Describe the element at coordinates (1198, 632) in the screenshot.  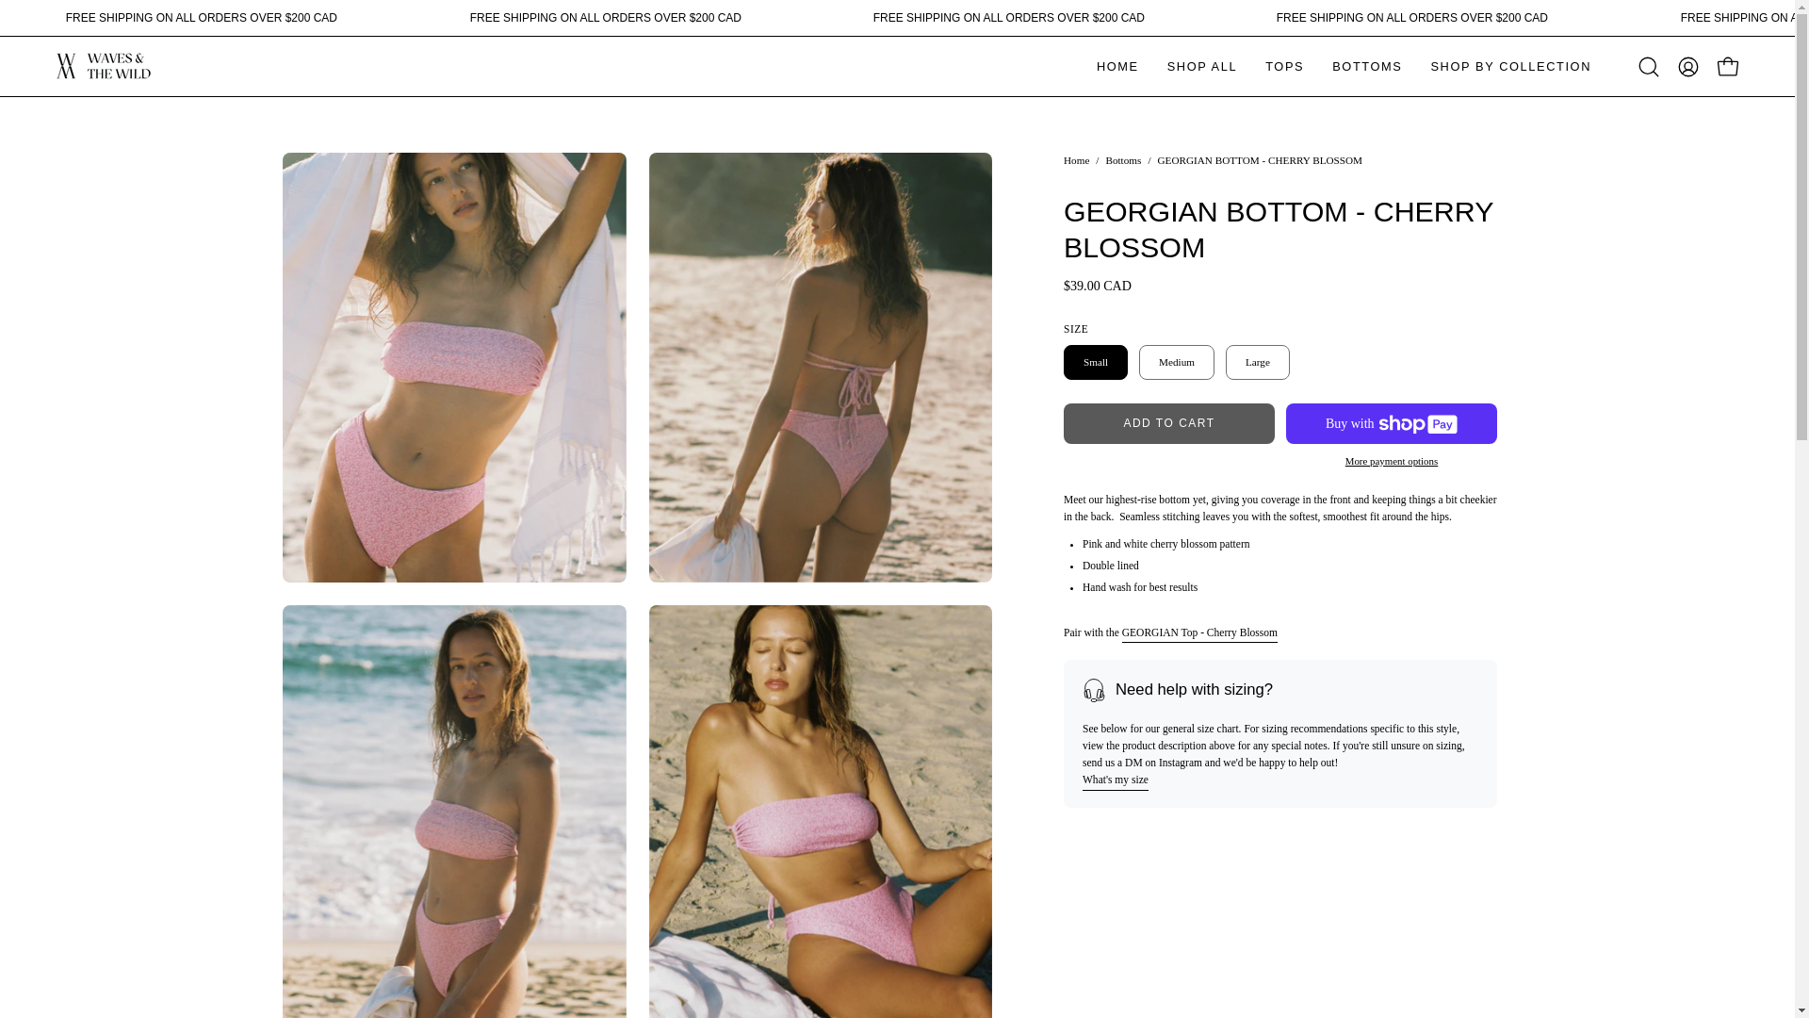
I see `GEORGIAN TOP - CHERRY BLOSSOM` at that location.